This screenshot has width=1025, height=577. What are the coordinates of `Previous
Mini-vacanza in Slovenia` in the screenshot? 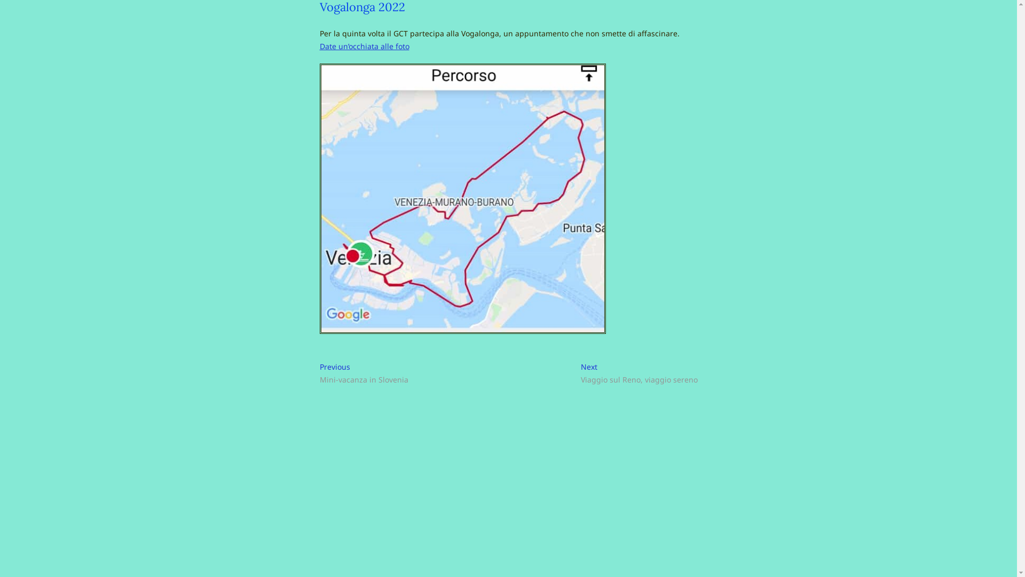 It's located at (364, 374).